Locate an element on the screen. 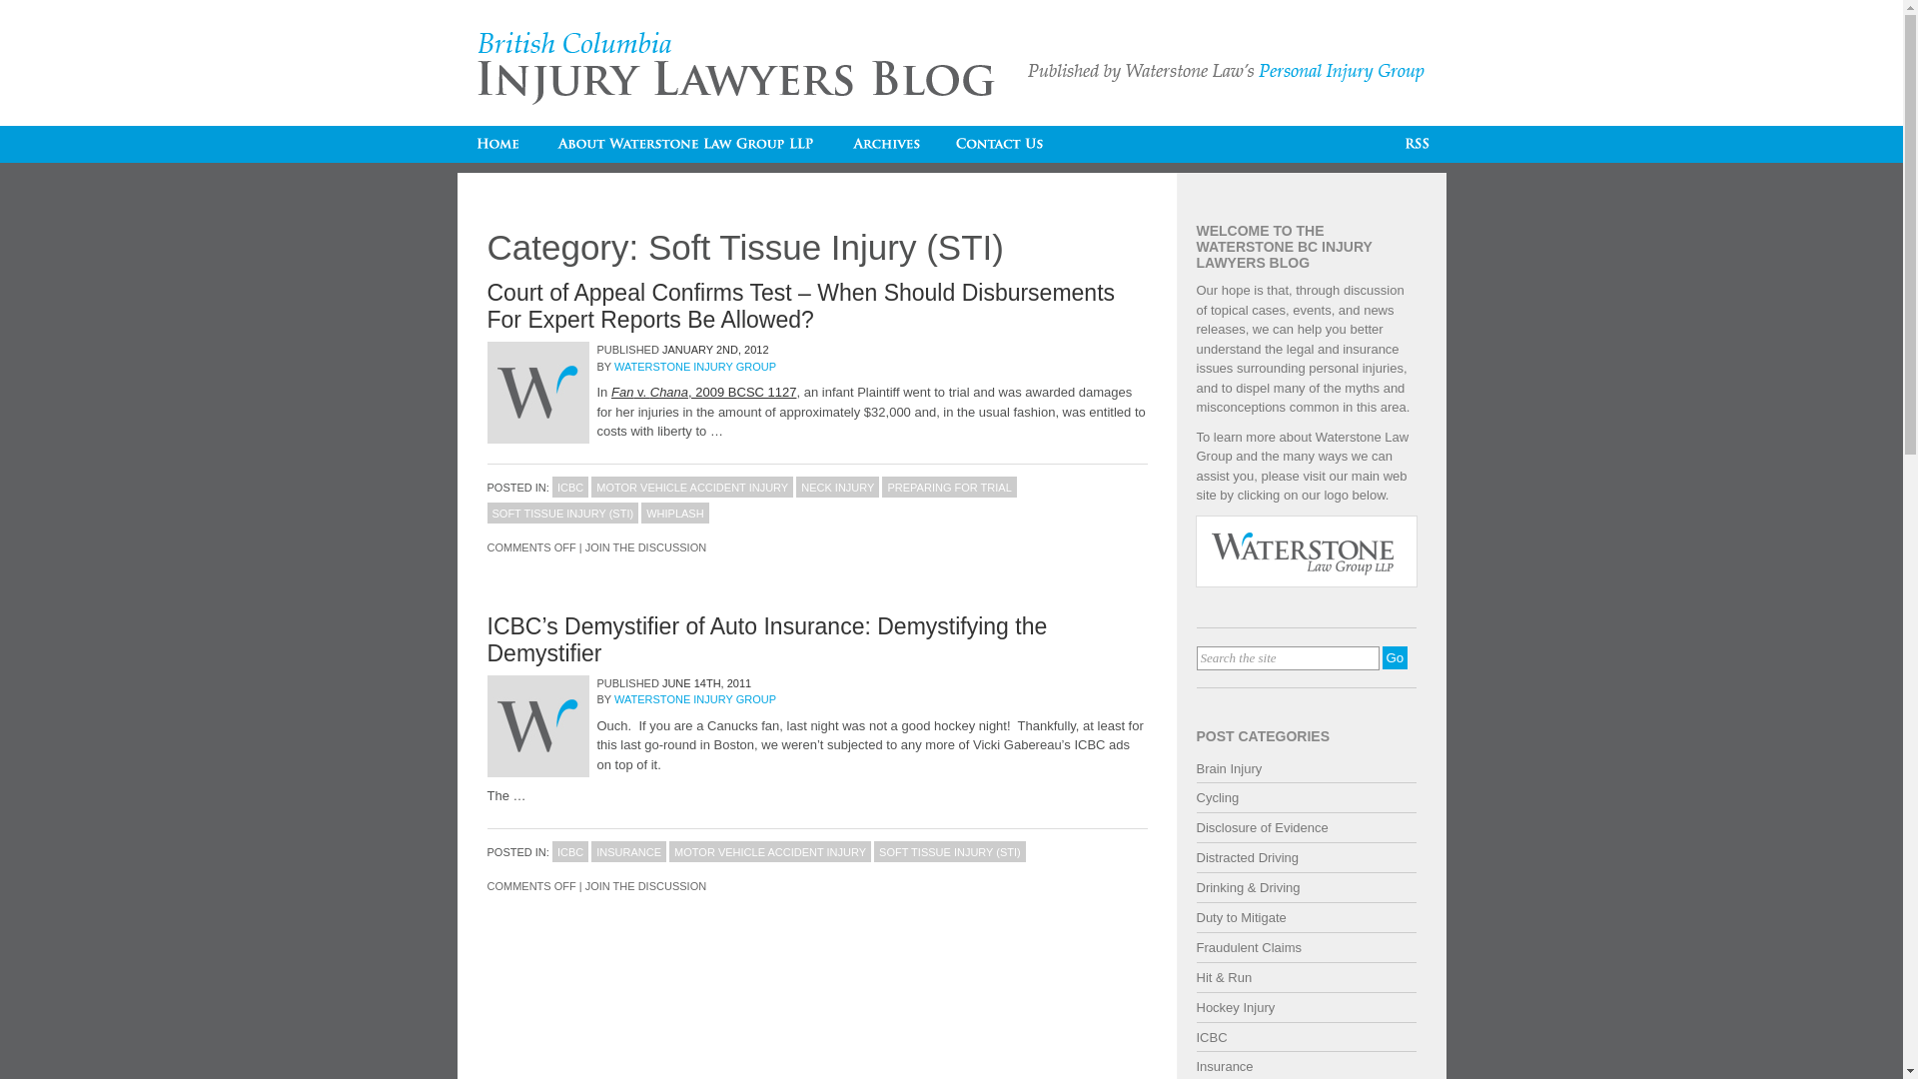 This screenshot has width=1918, height=1079. ICBC is located at coordinates (570, 486).